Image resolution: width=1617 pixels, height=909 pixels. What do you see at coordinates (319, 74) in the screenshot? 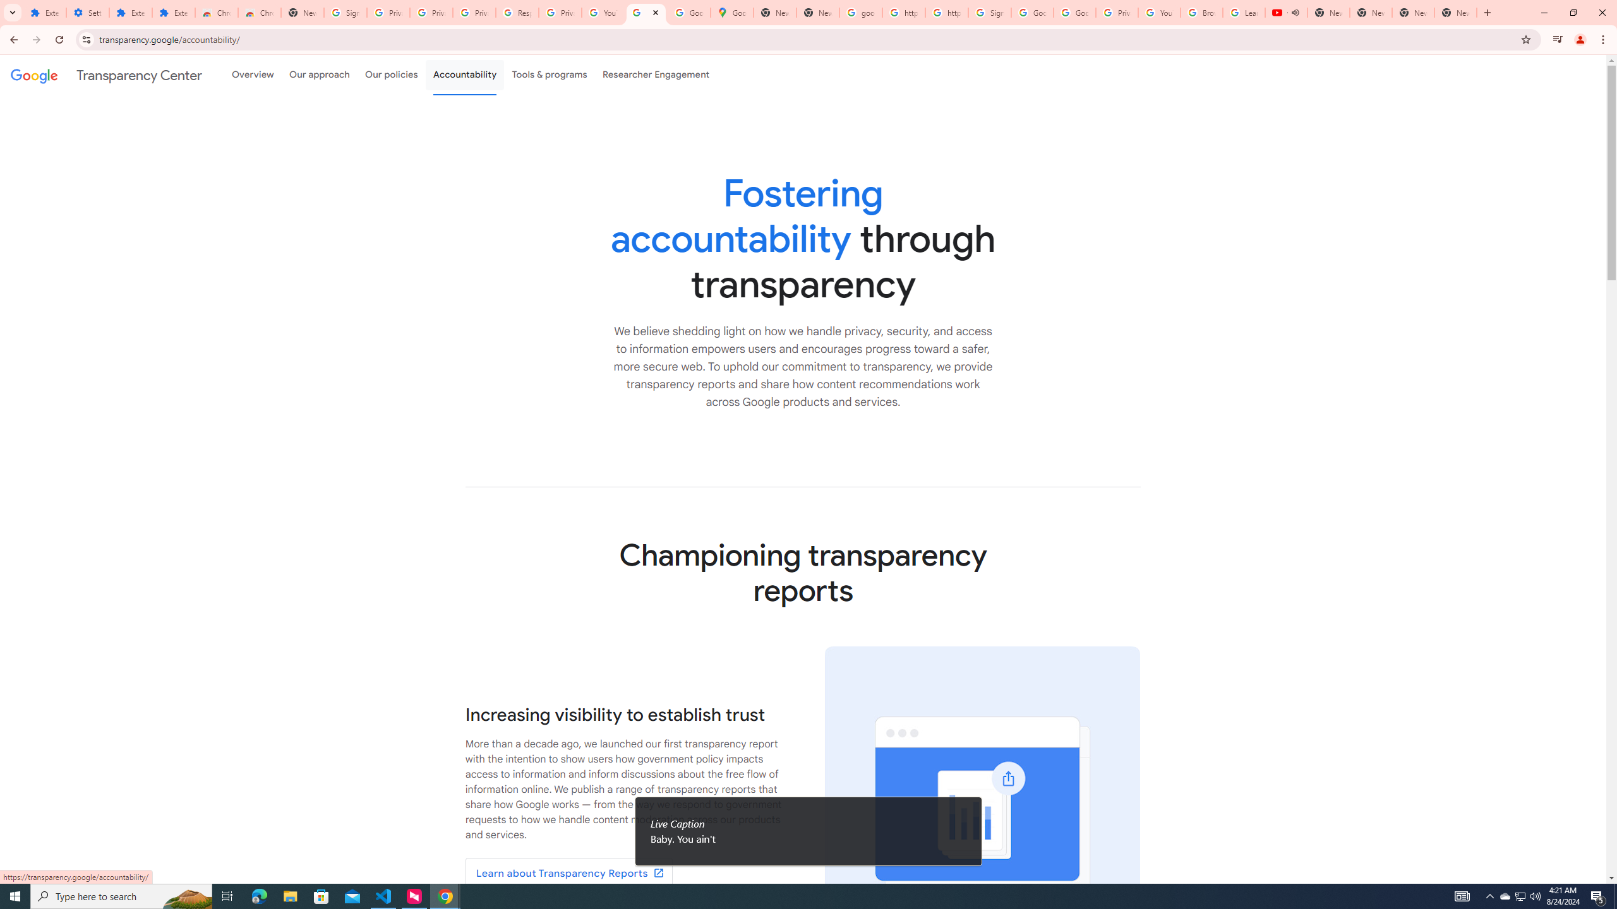
I see `Our approach` at bounding box center [319, 74].